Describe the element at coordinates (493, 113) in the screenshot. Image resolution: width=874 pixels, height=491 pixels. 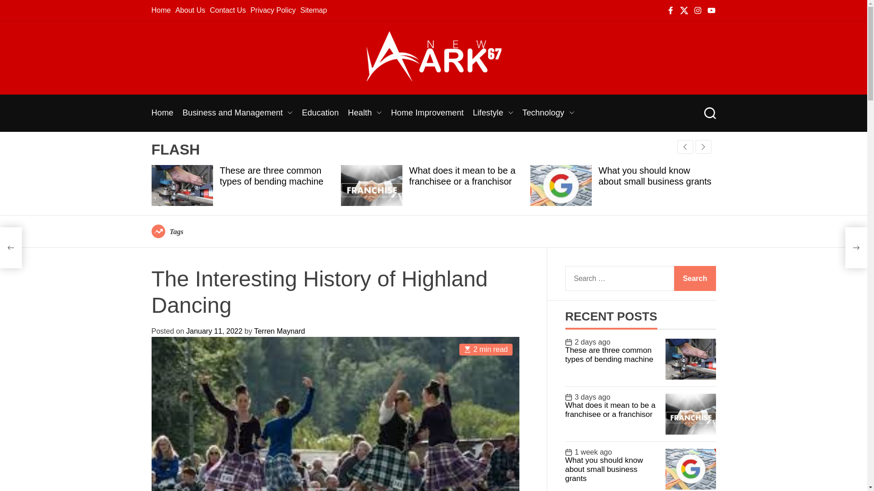
I see `Lifestyle` at that location.